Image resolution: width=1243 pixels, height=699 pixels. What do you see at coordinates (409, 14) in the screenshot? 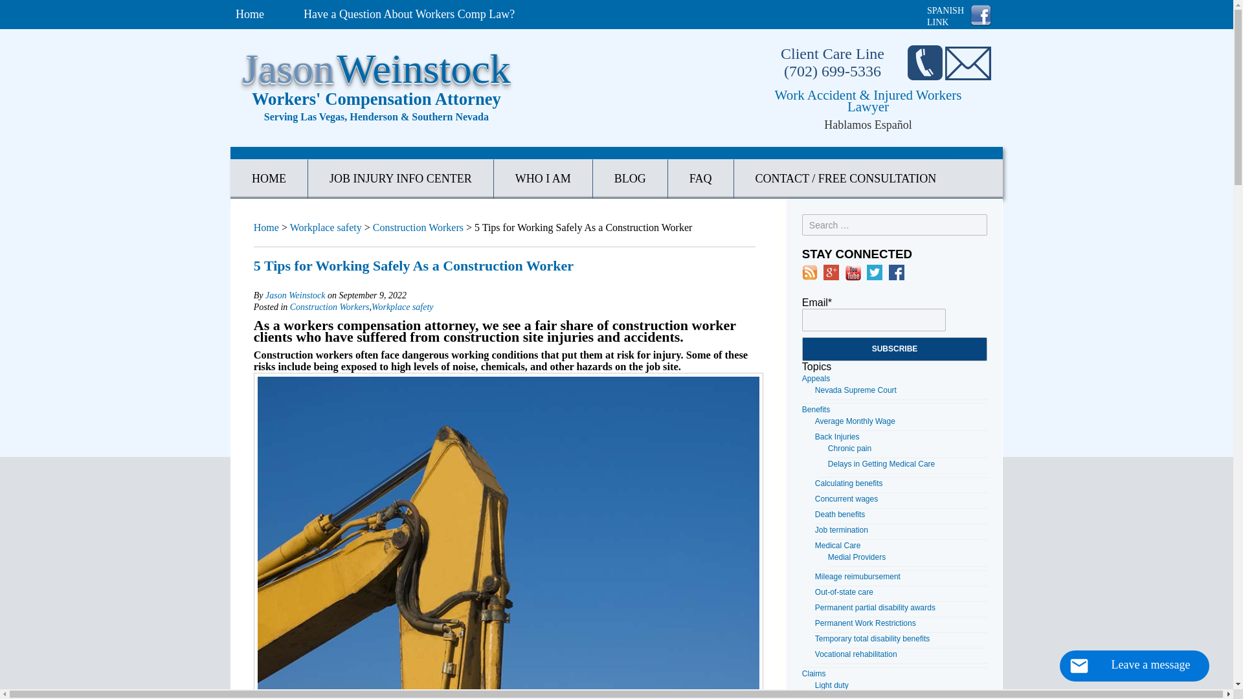
I see `Have a Question About Workers Comp Law?` at bounding box center [409, 14].